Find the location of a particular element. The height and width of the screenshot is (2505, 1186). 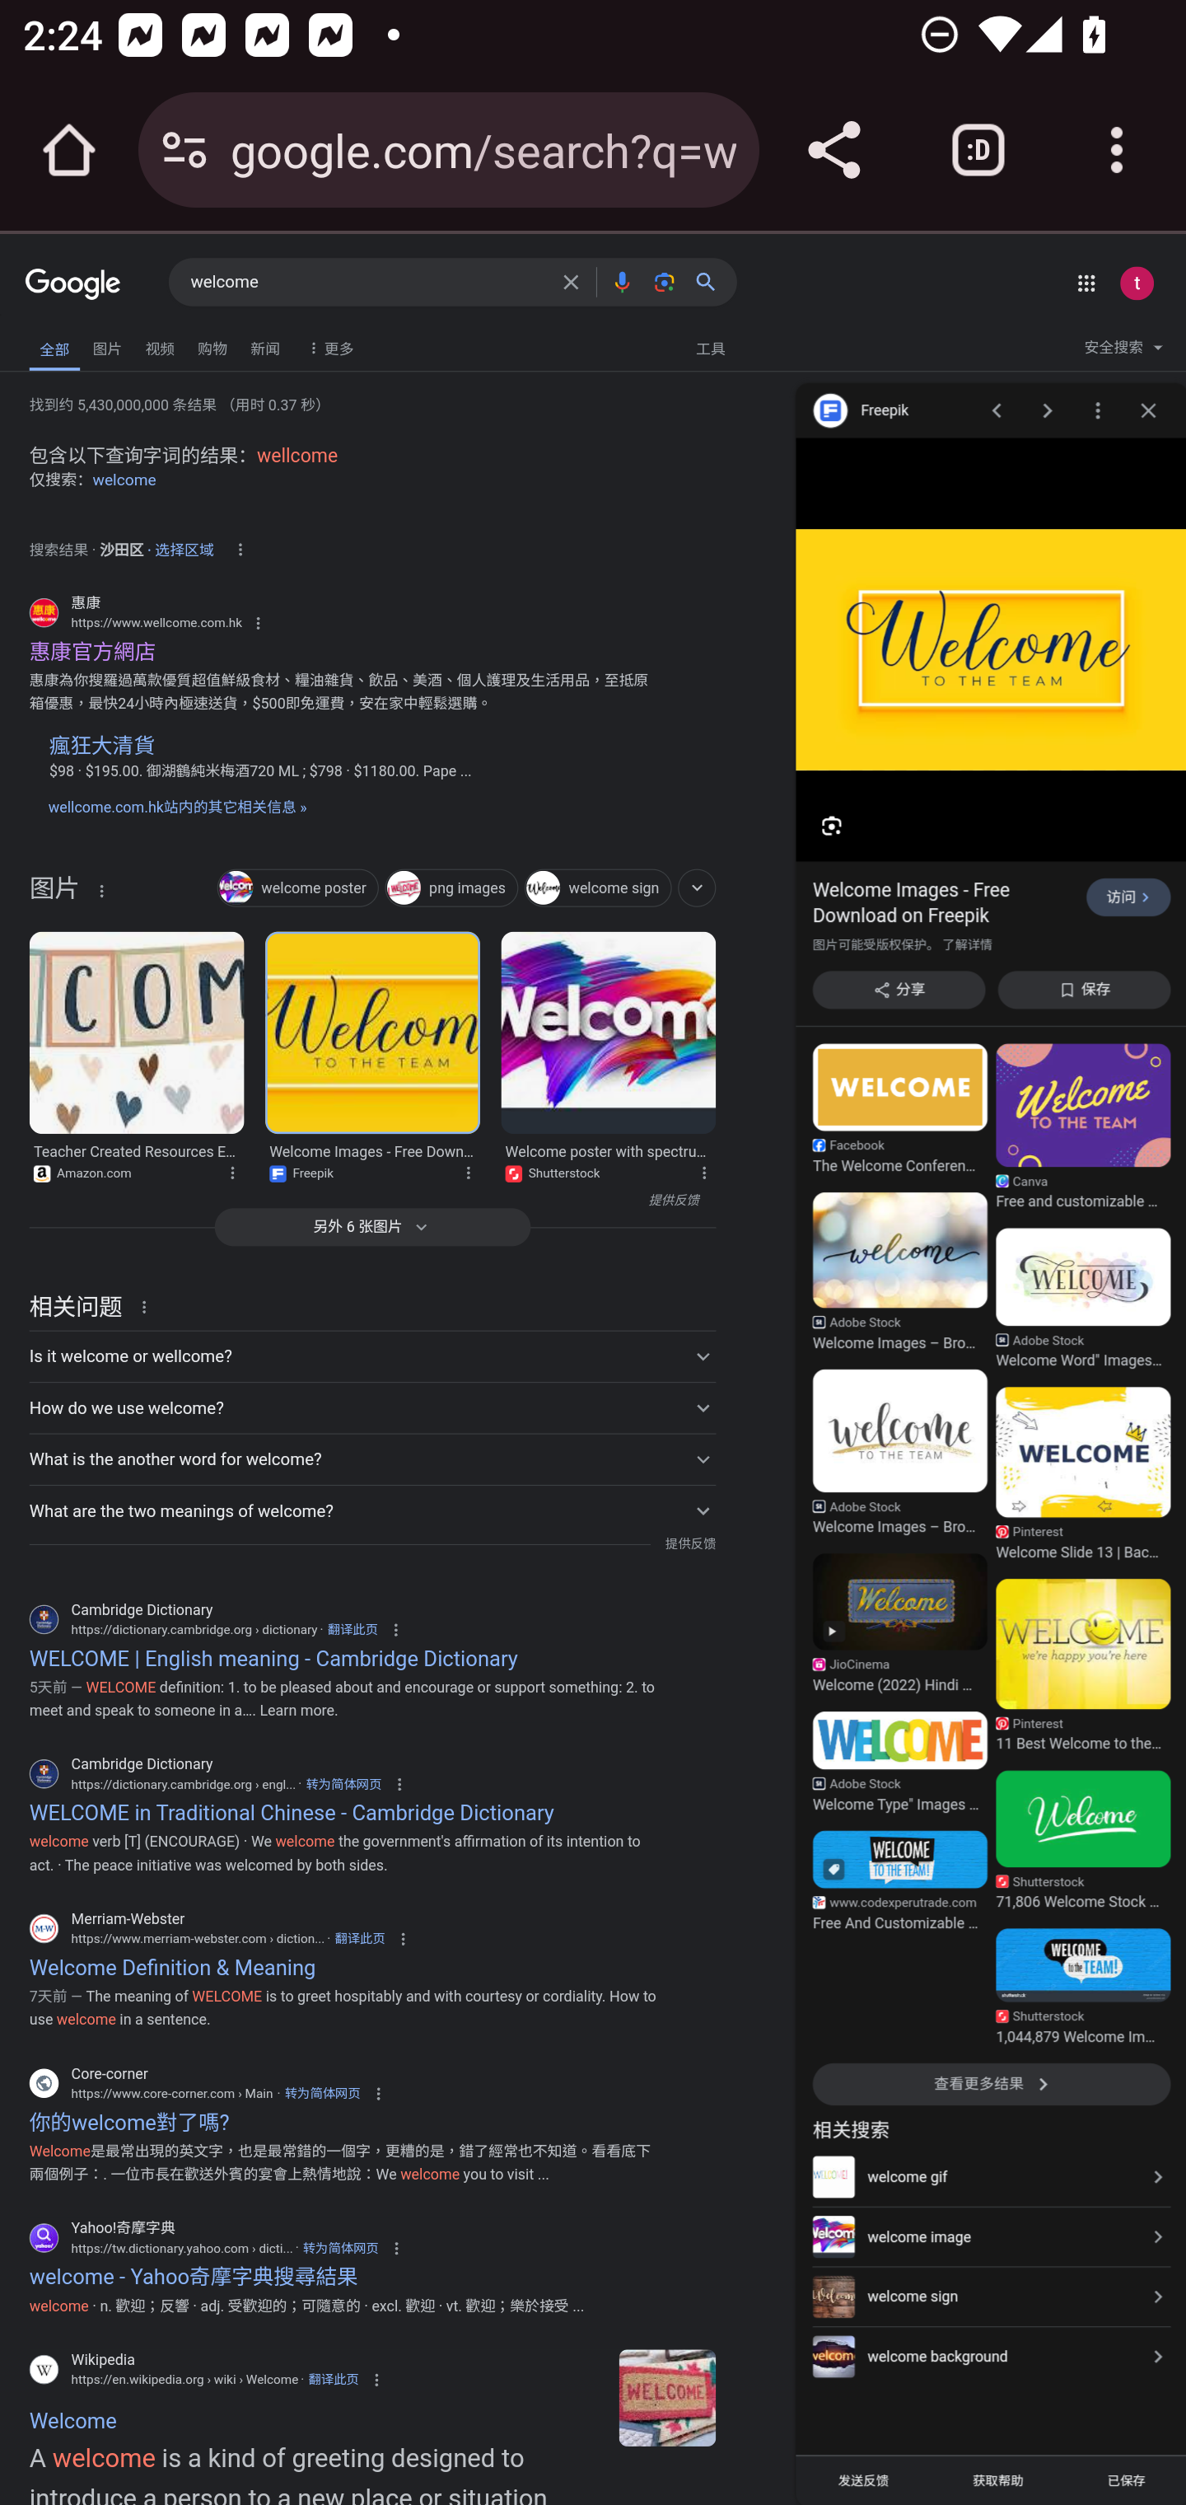

图片 is located at coordinates (107, 345).